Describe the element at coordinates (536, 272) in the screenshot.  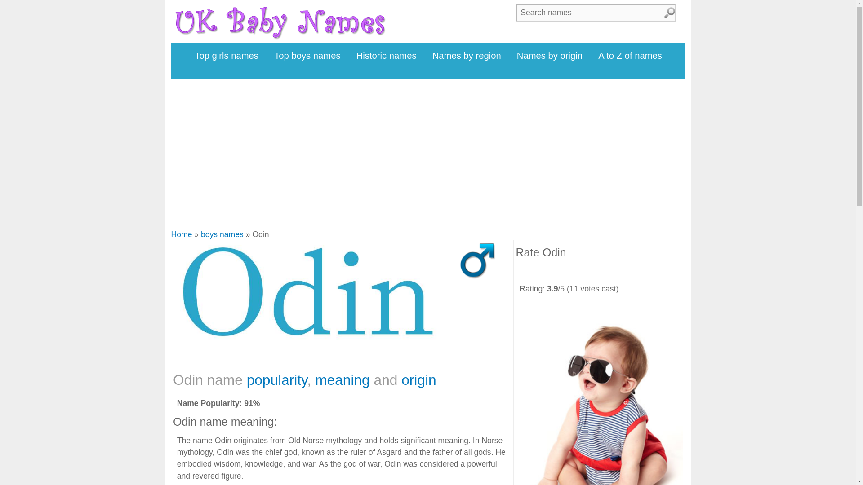
I see `2` at that location.